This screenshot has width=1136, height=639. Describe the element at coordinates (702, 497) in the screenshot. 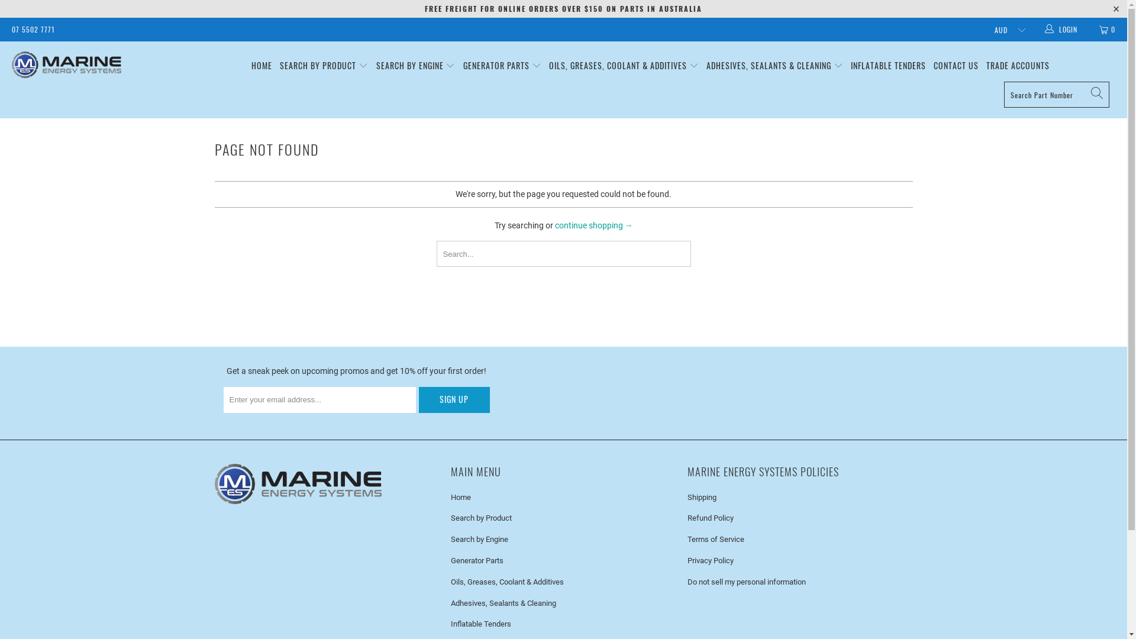

I see `Shipping` at that location.